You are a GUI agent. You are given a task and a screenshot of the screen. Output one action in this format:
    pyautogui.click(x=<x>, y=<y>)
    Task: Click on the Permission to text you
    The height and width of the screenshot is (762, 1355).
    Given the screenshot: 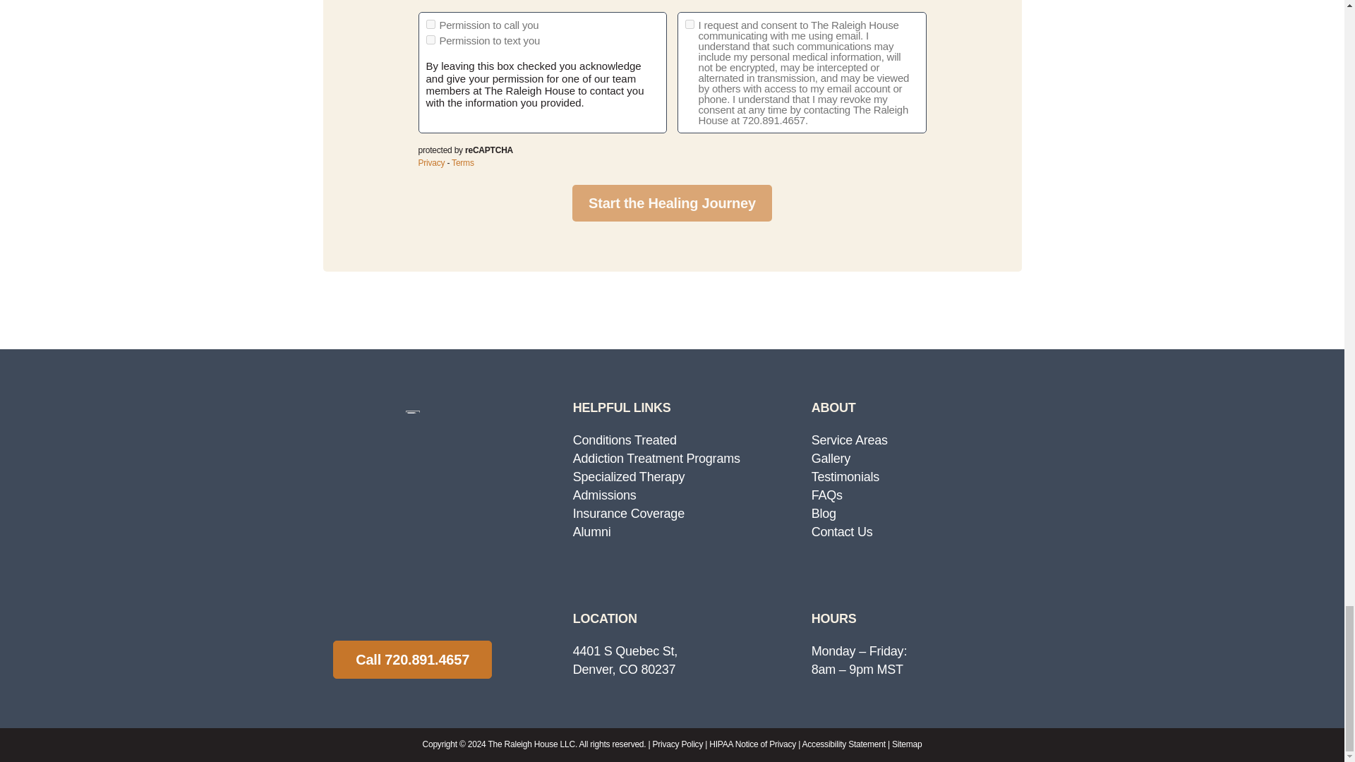 What is the action you would take?
    pyautogui.click(x=430, y=40)
    